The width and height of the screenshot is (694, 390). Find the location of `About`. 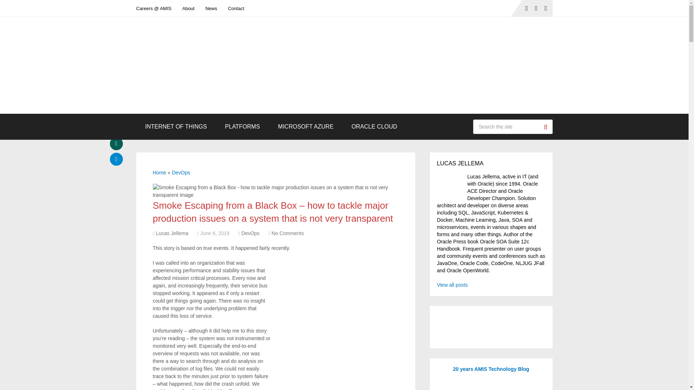

About is located at coordinates (188, 8).